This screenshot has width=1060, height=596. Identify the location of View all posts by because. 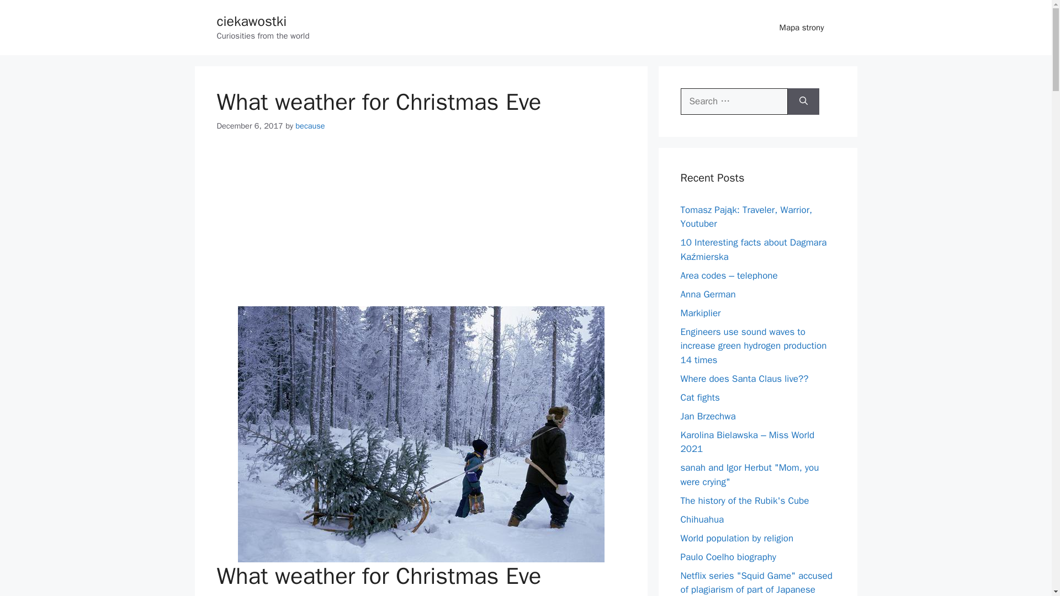
(310, 126).